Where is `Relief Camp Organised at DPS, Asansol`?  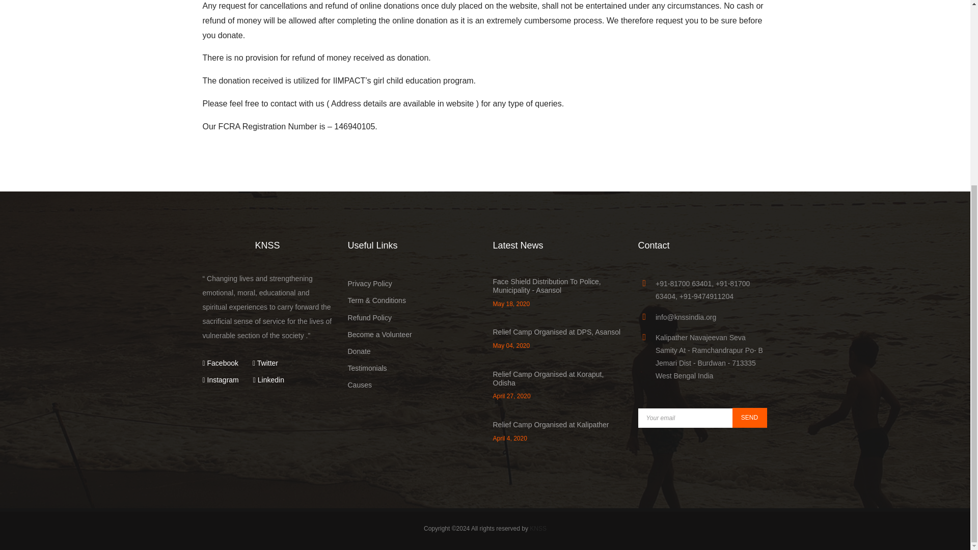 Relief Camp Organised at DPS, Asansol is located at coordinates (557, 332).